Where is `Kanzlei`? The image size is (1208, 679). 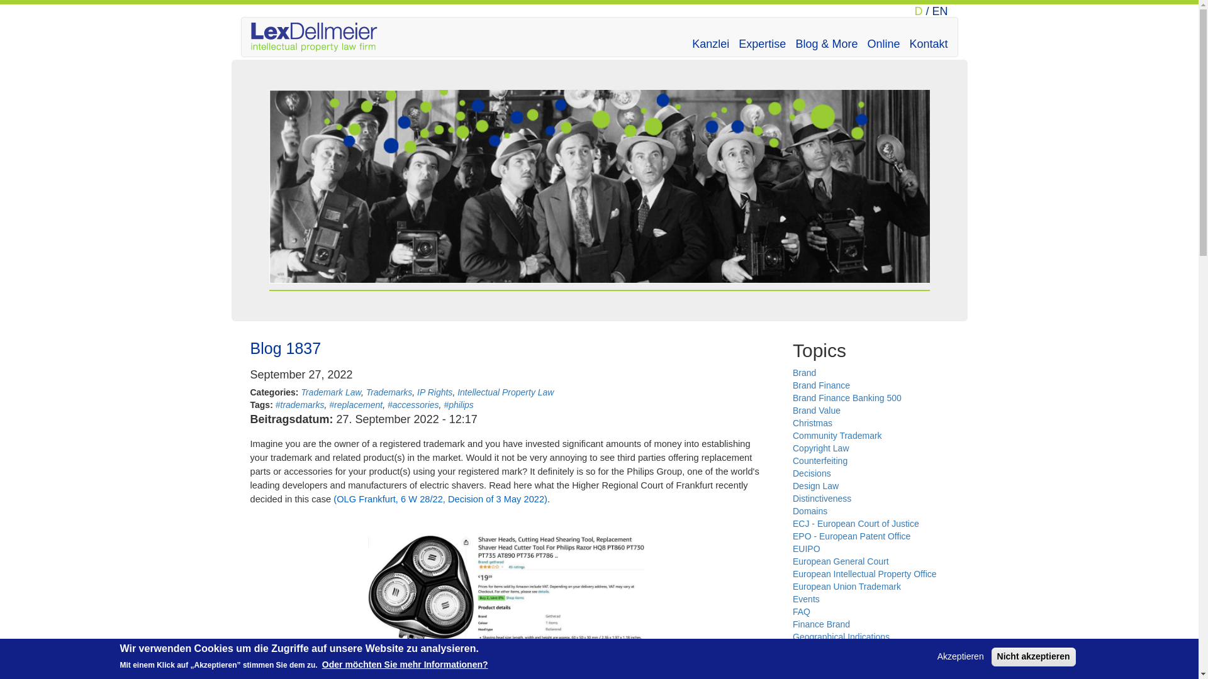 Kanzlei is located at coordinates (706, 38).